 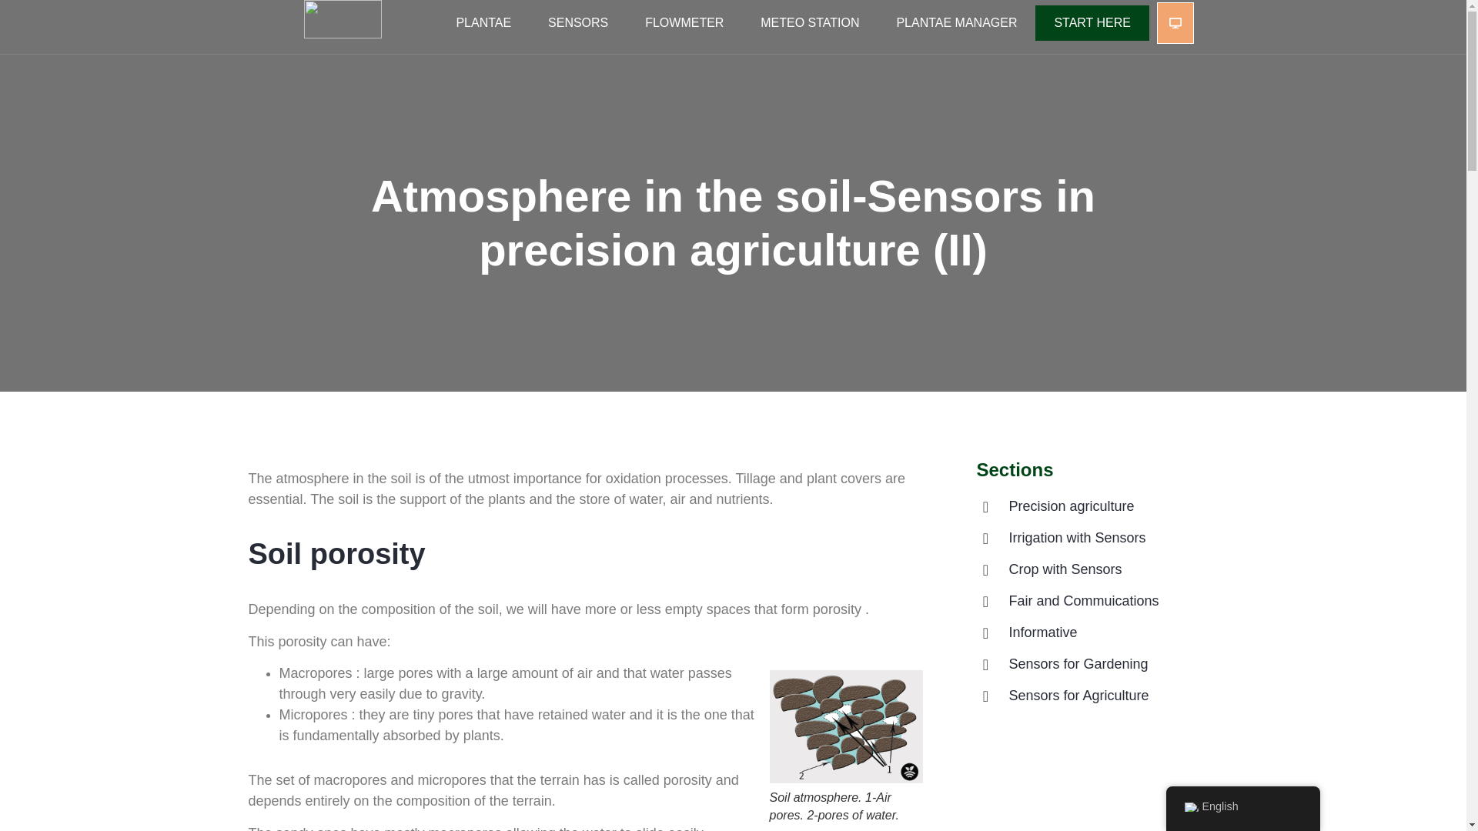 I want to click on English, so click(x=1190, y=807).